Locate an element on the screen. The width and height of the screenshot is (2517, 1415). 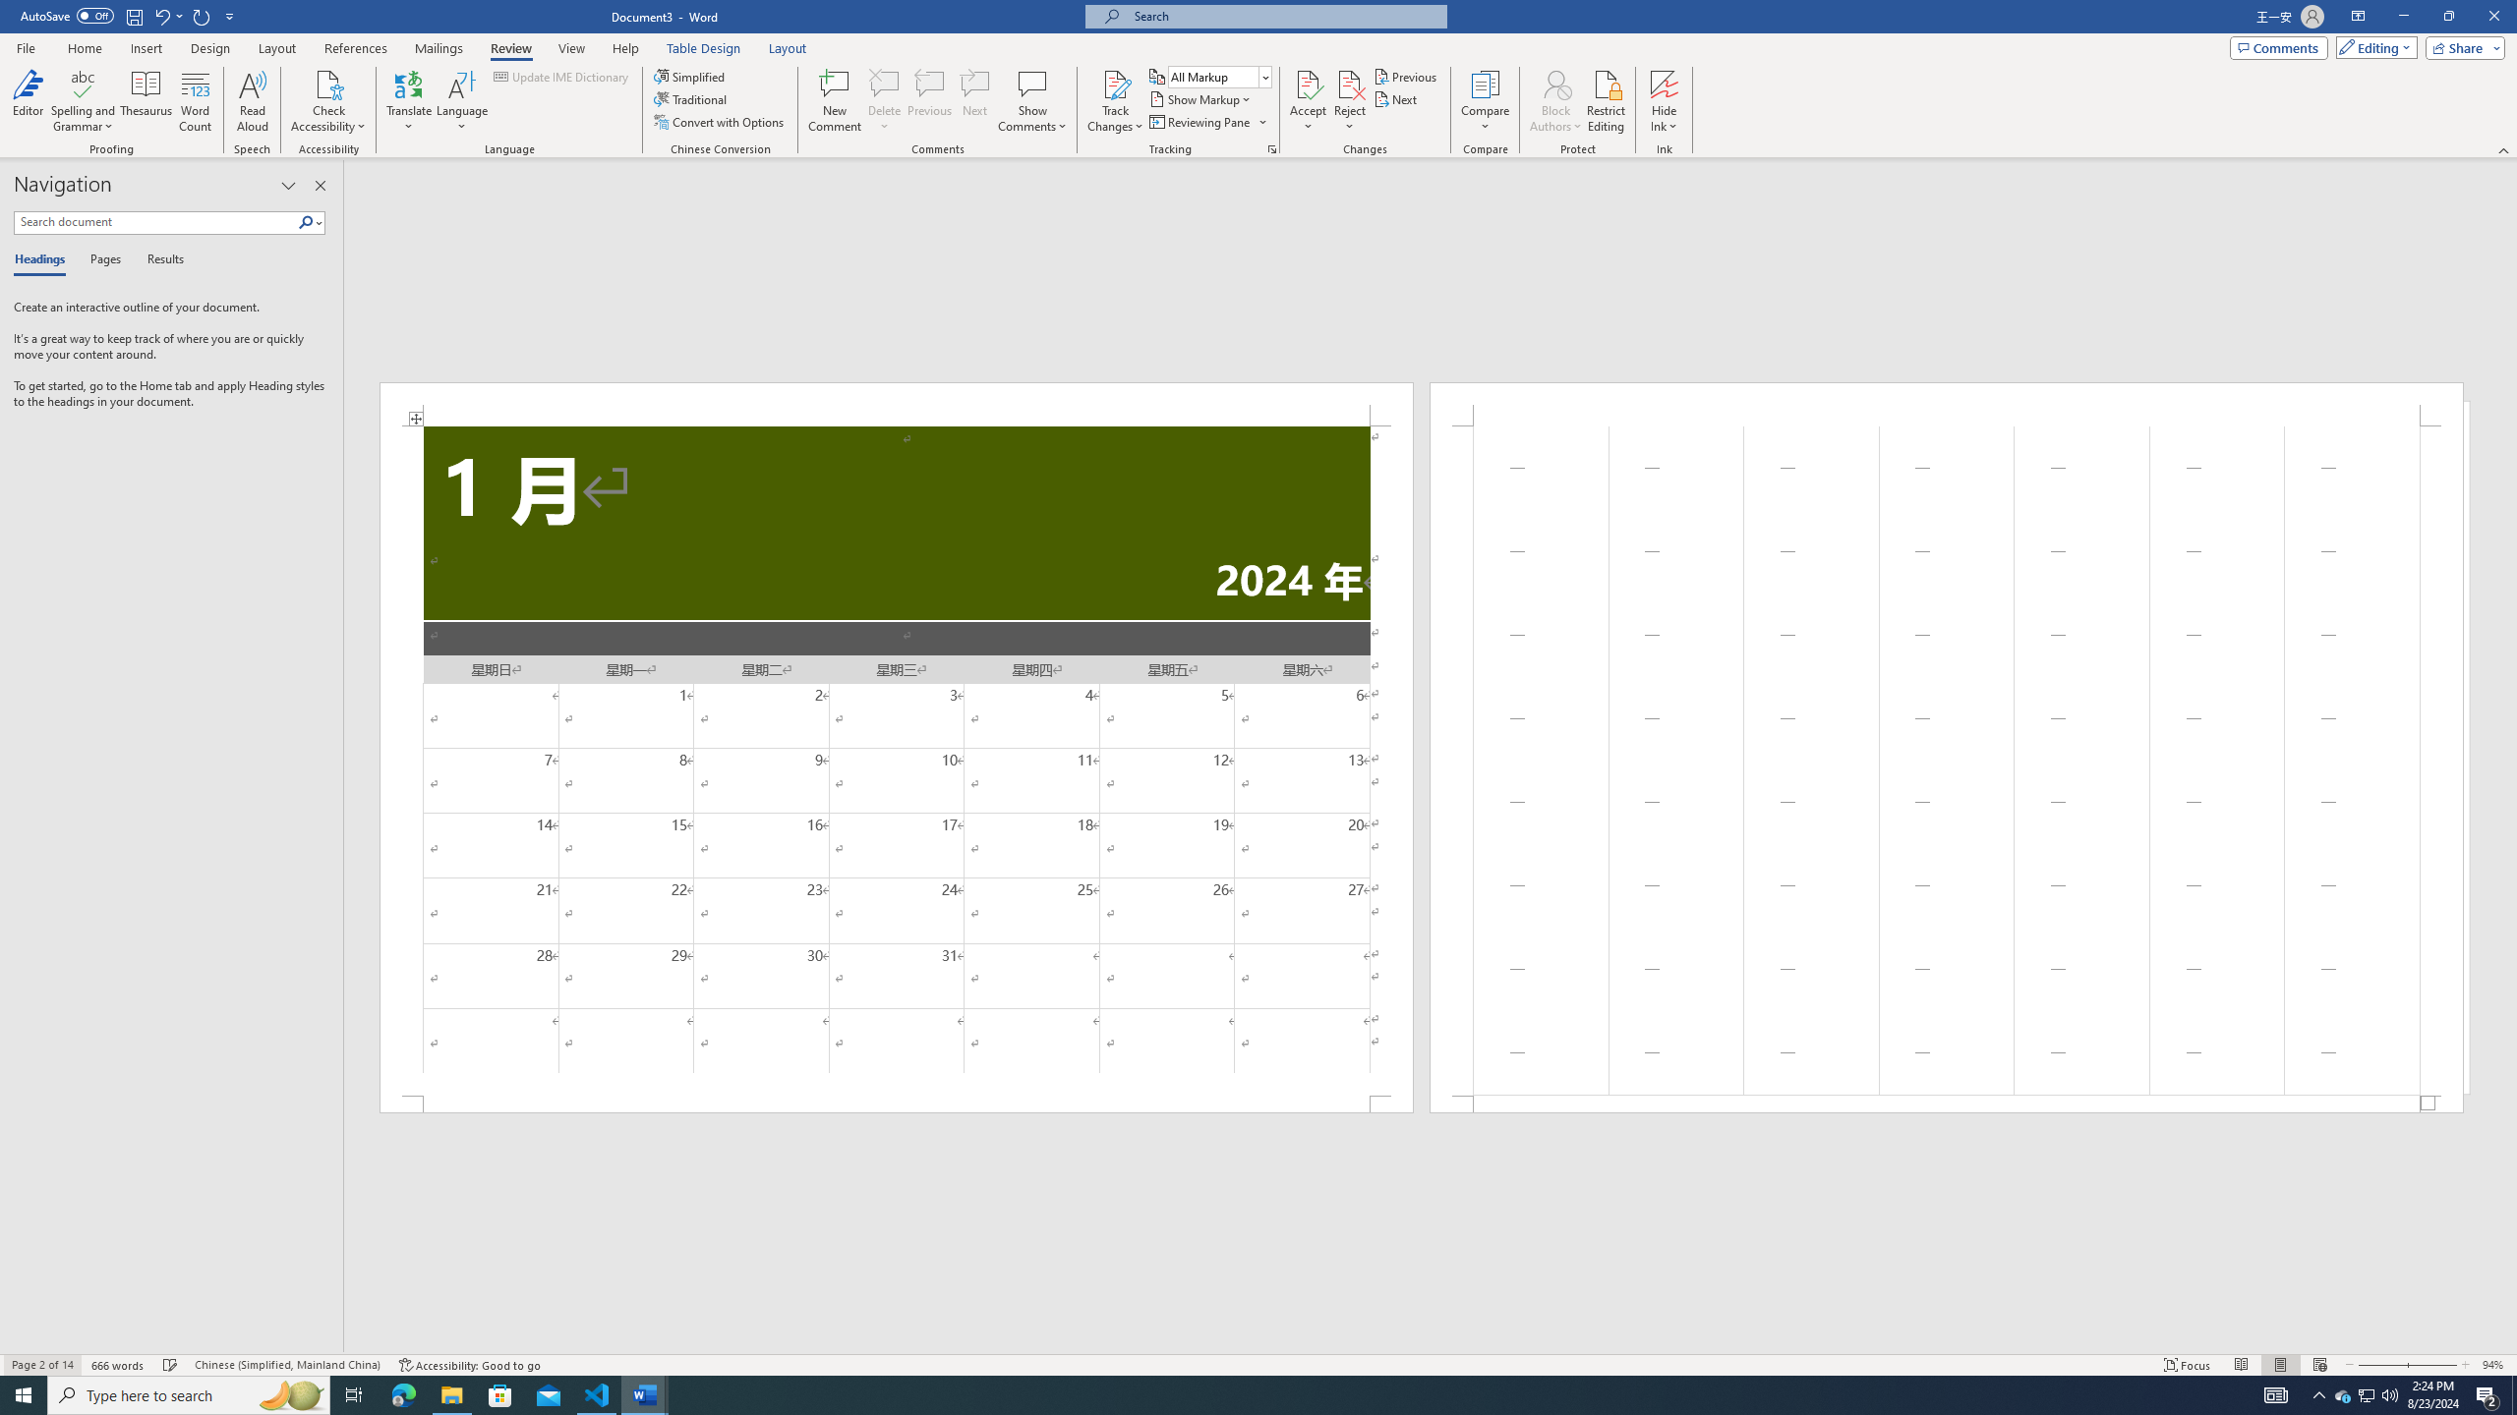
Traditional is located at coordinates (692, 98).